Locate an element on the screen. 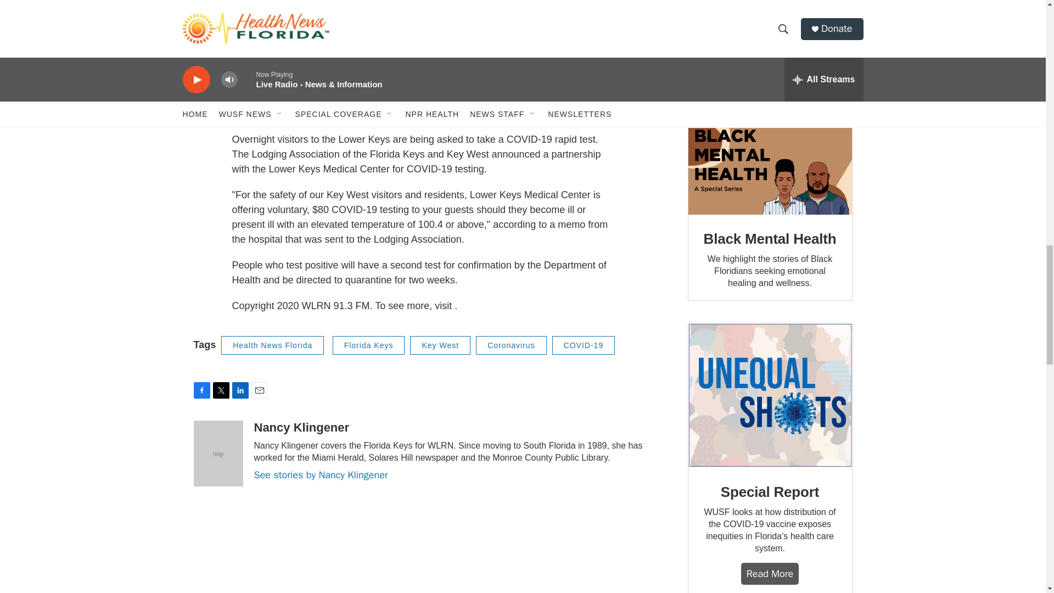 The width and height of the screenshot is (1054, 593). 3rd party ad content is located at coordinates (769, 50).